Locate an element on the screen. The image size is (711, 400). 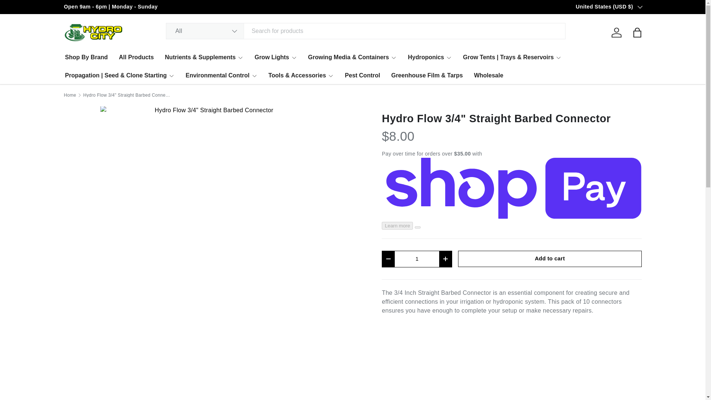
Bag is located at coordinates (637, 33).